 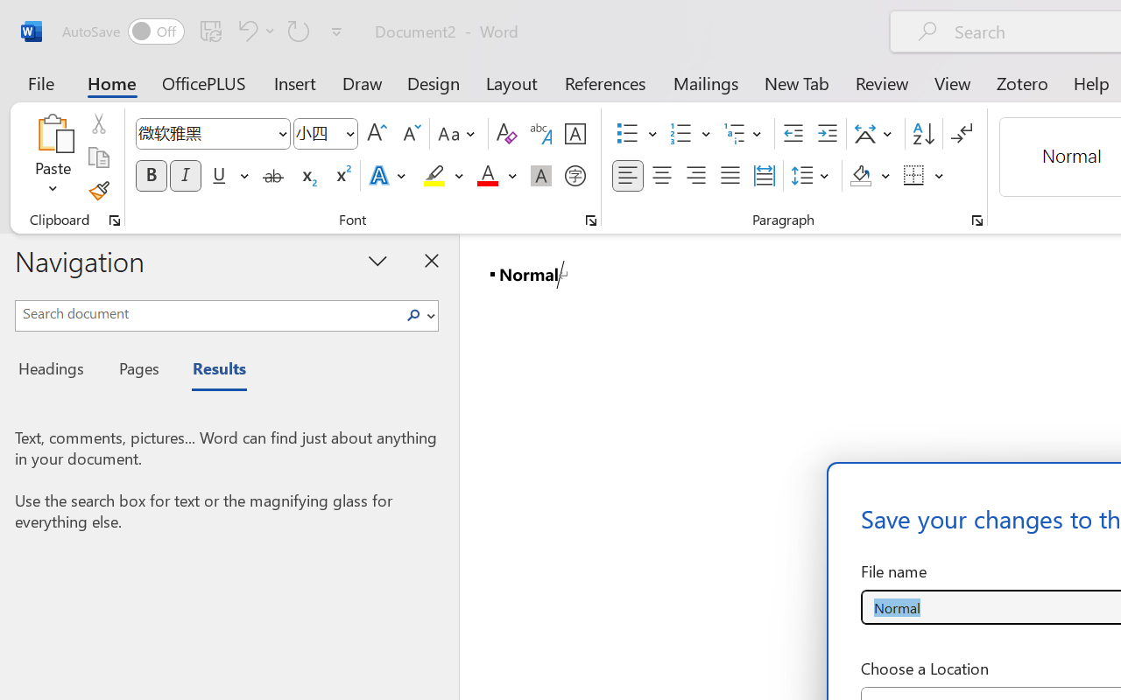 What do you see at coordinates (186, 176) in the screenshot?
I see `Italic` at bounding box center [186, 176].